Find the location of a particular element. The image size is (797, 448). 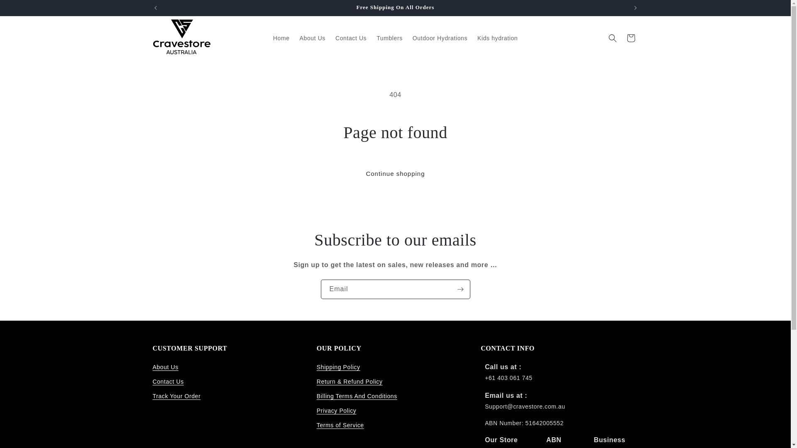

Cart is located at coordinates (631, 38).